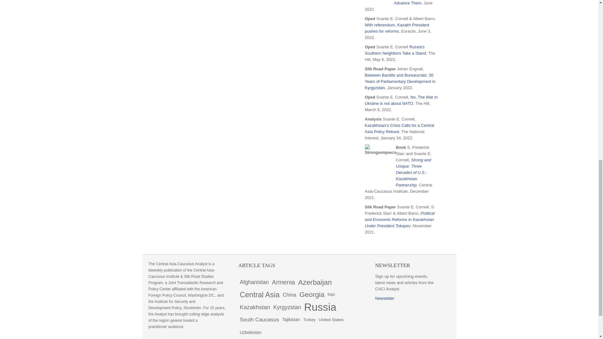  I want to click on 303 items tagged with Russia, so click(320, 307).